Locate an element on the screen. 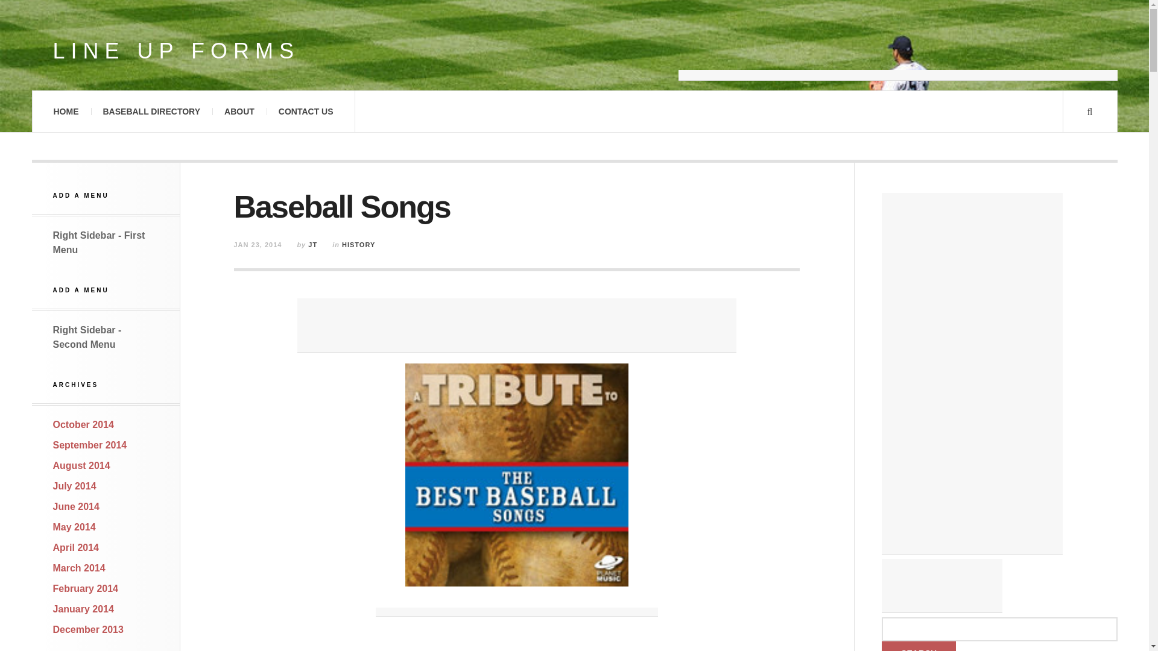 The width and height of the screenshot is (1158, 651). Search is located at coordinates (919, 646).